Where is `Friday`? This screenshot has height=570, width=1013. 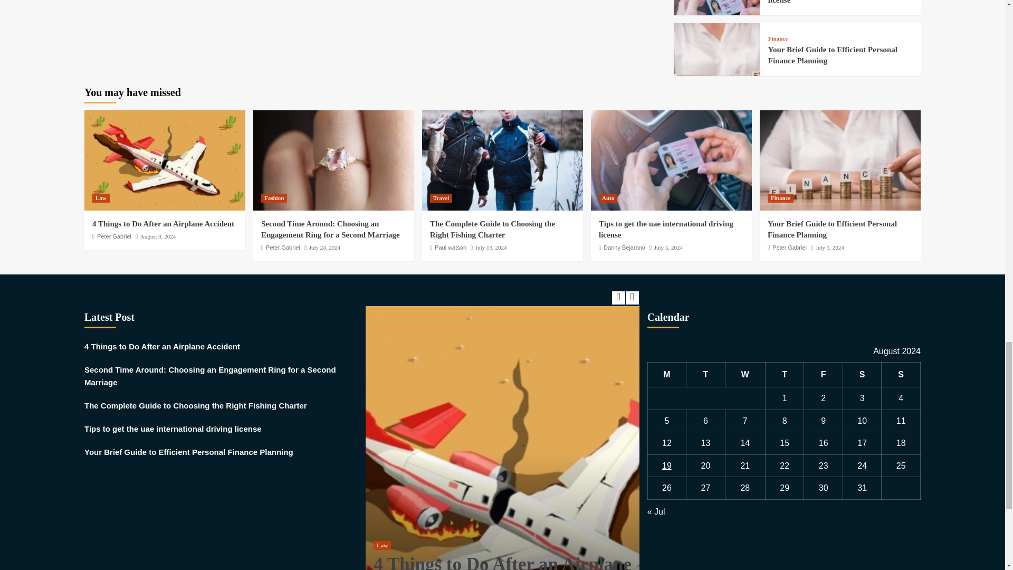 Friday is located at coordinates (823, 375).